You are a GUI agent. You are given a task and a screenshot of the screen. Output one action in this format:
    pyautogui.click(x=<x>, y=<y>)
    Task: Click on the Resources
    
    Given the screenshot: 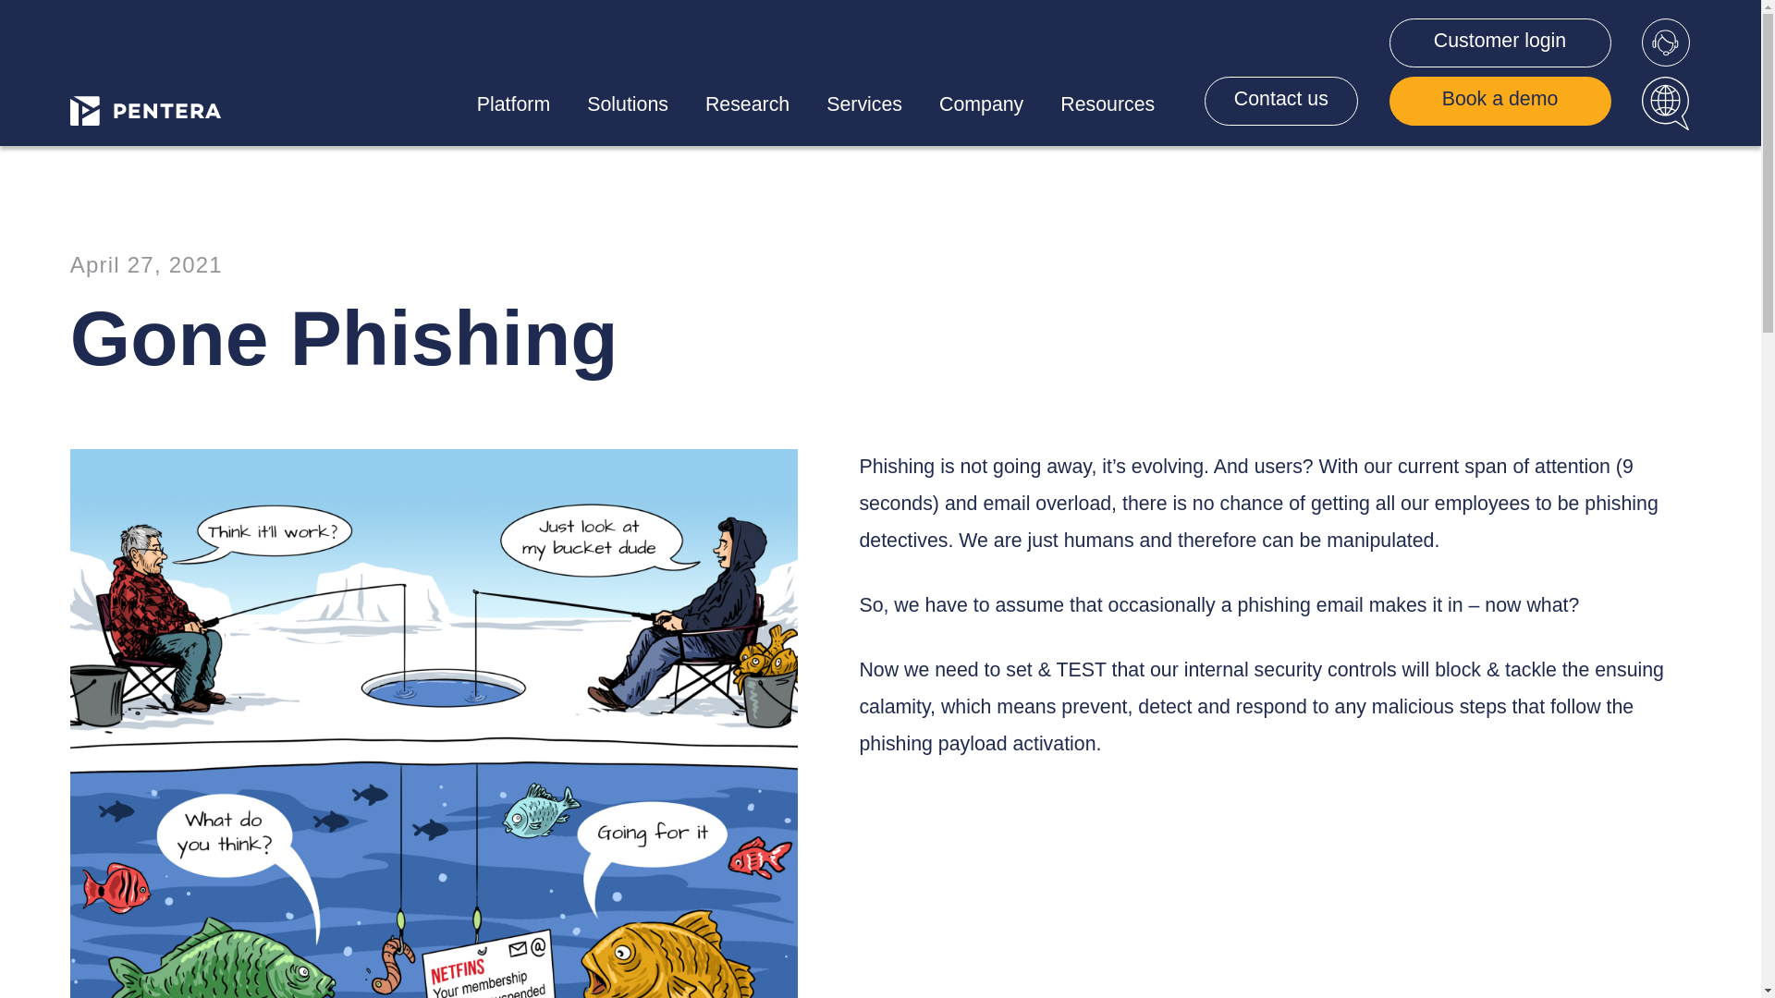 What is the action you would take?
    pyautogui.click(x=1108, y=104)
    